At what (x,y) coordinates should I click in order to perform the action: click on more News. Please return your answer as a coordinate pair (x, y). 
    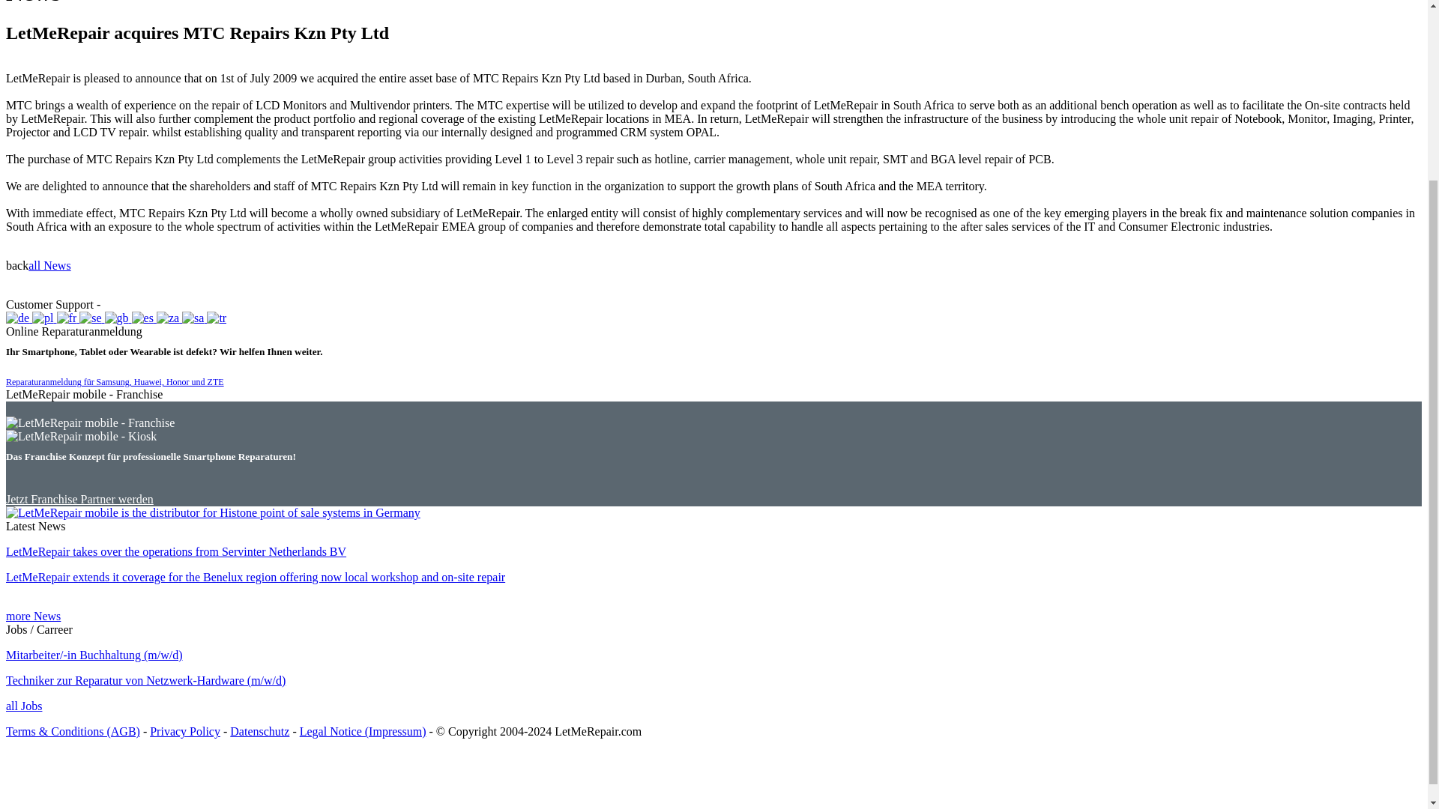
    Looking at the image, I should click on (33, 616).